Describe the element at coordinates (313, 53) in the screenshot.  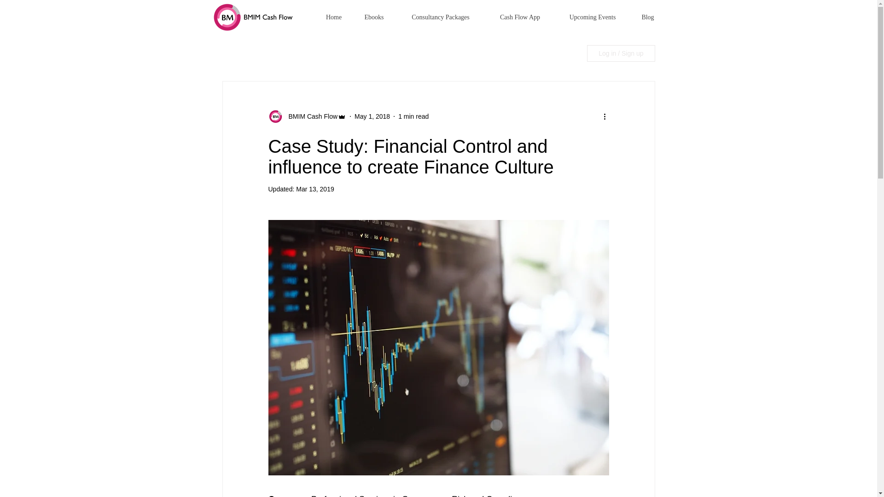
I see `Cash Flow and Business Value` at that location.